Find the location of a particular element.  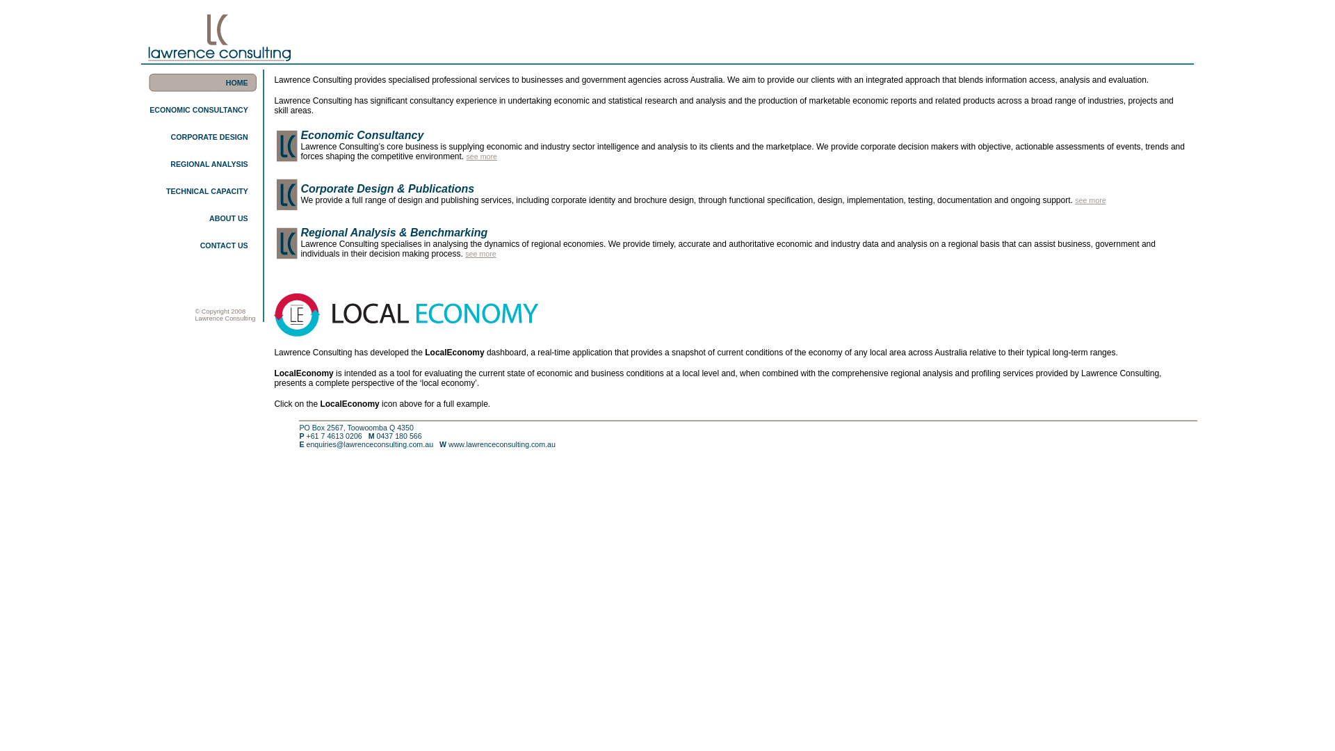

CONTACT US is located at coordinates (224, 245).